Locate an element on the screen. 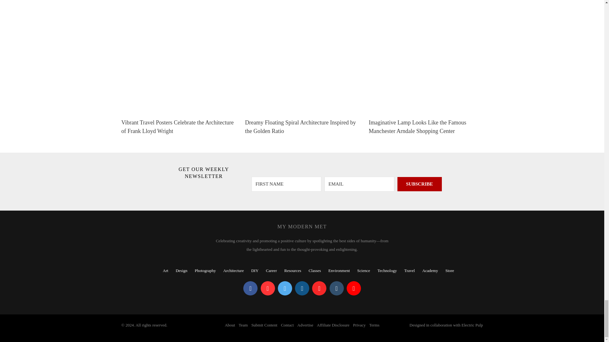 The width and height of the screenshot is (609, 342). My Modern Met on Twitter is located at coordinates (285, 288).